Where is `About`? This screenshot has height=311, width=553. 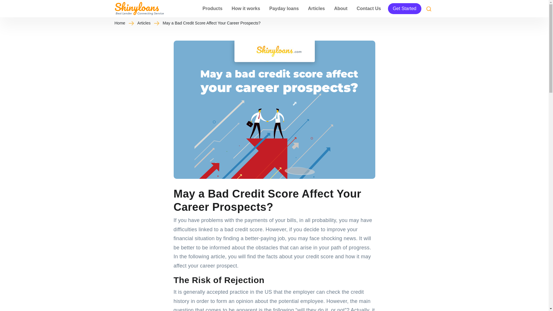 About is located at coordinates (340, 9).